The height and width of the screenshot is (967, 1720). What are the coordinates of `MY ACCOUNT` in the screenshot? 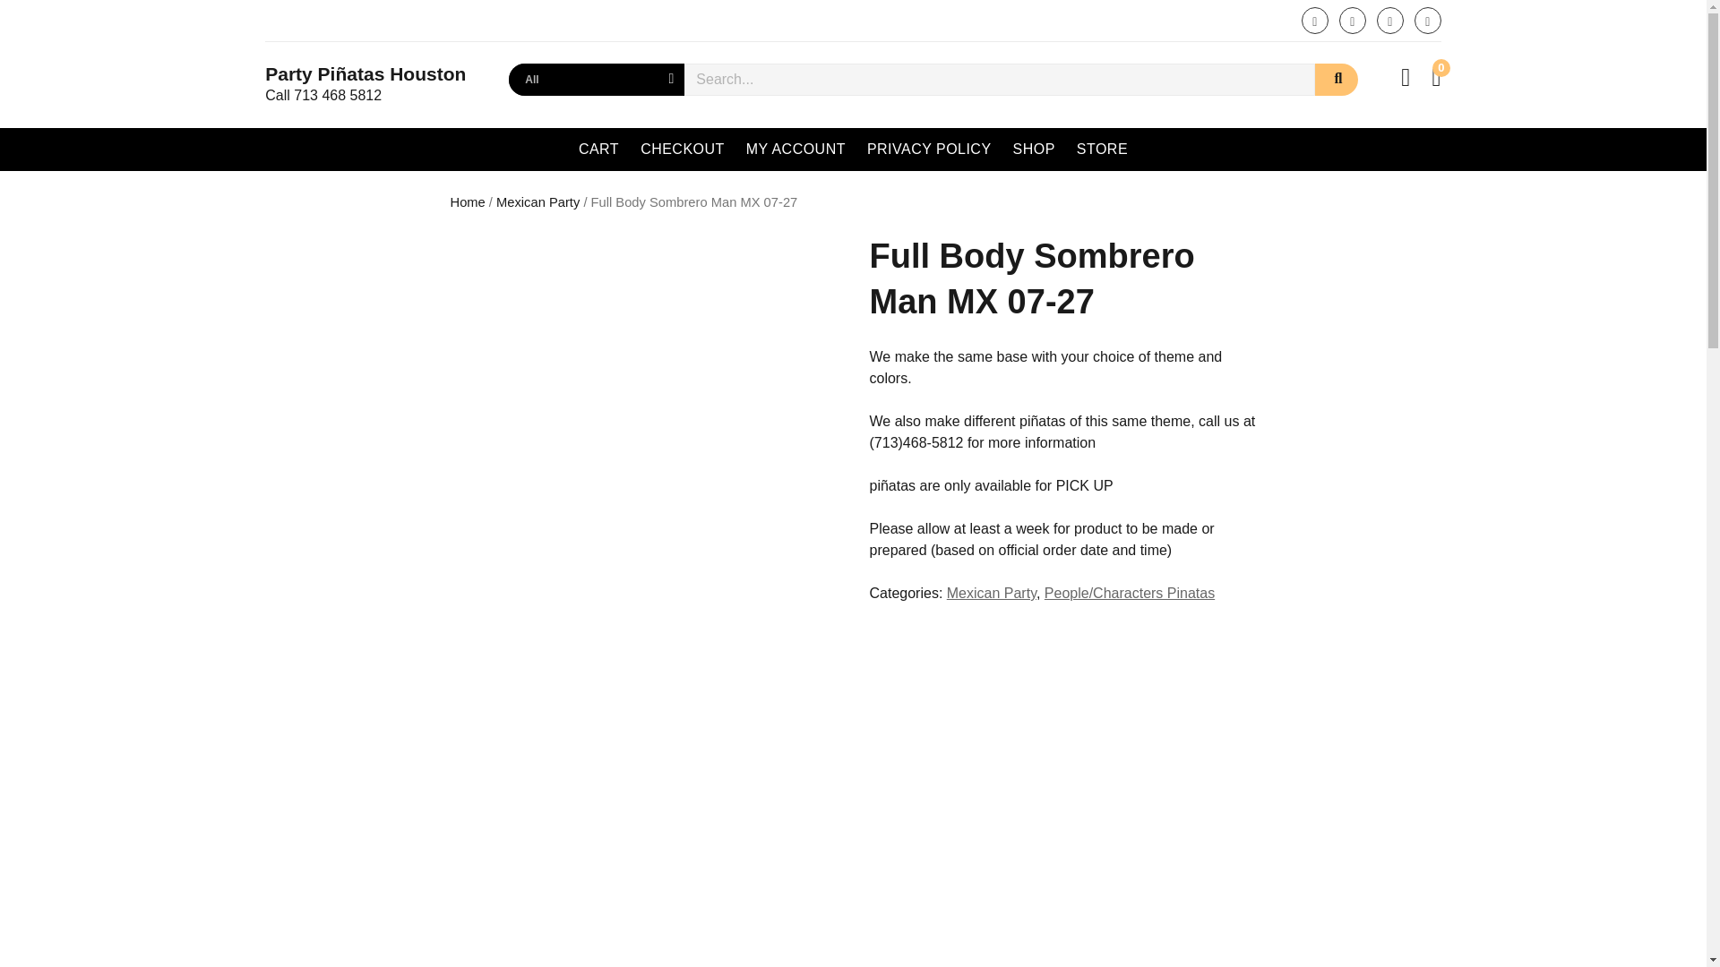 It's located at (795, 149).